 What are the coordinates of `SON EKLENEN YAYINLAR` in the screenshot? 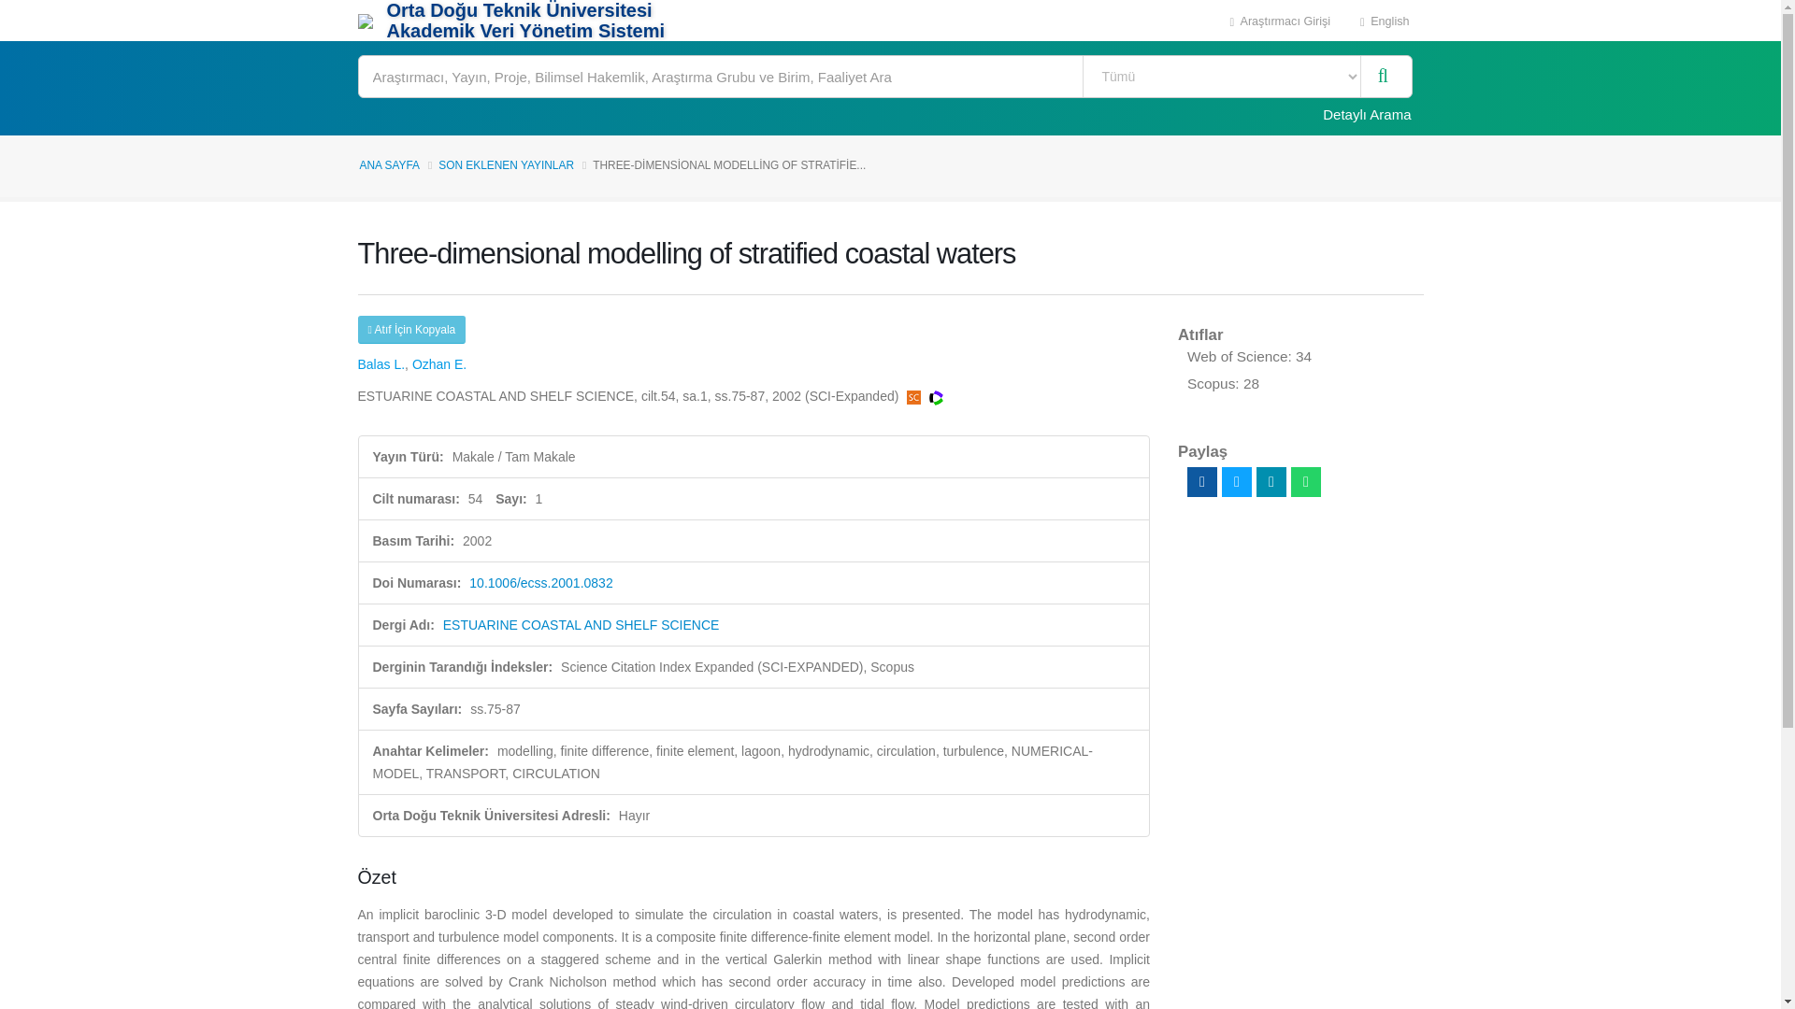 It's located at (506, 164).